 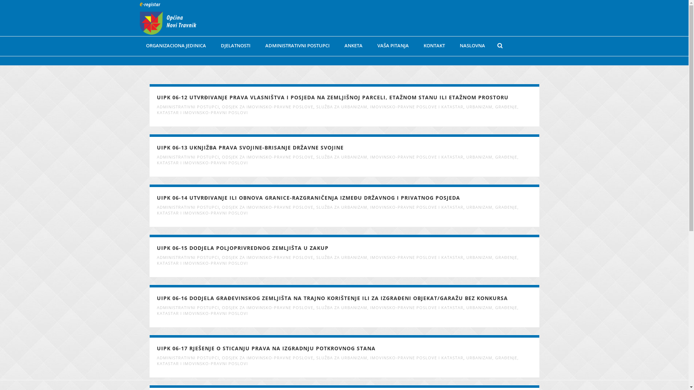 What do you see at coordinates (235, 45) in the screenshot?
I see `DJELATNOSTI` at bounding box center [235, 45].